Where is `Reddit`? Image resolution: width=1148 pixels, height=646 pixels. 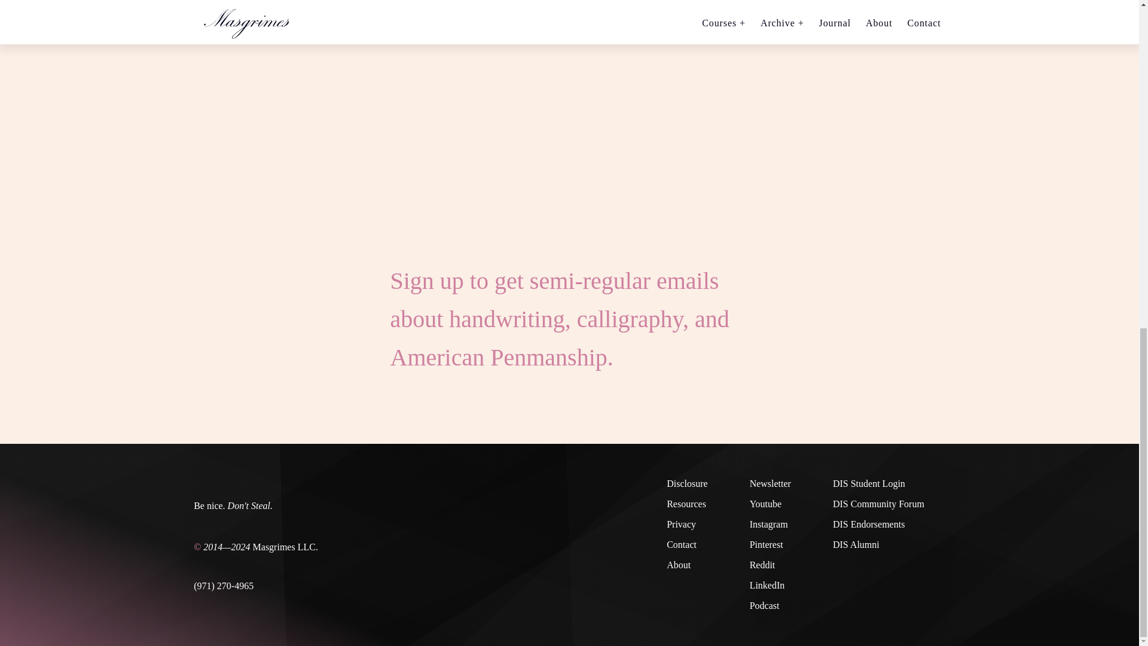 Reddit is located at coordinates (770, 565).